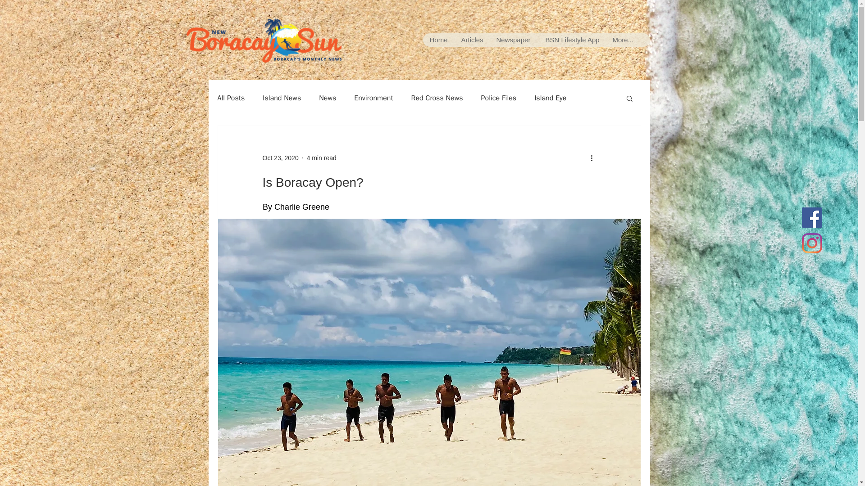  I want to click on Police Files, so click(498, 98).